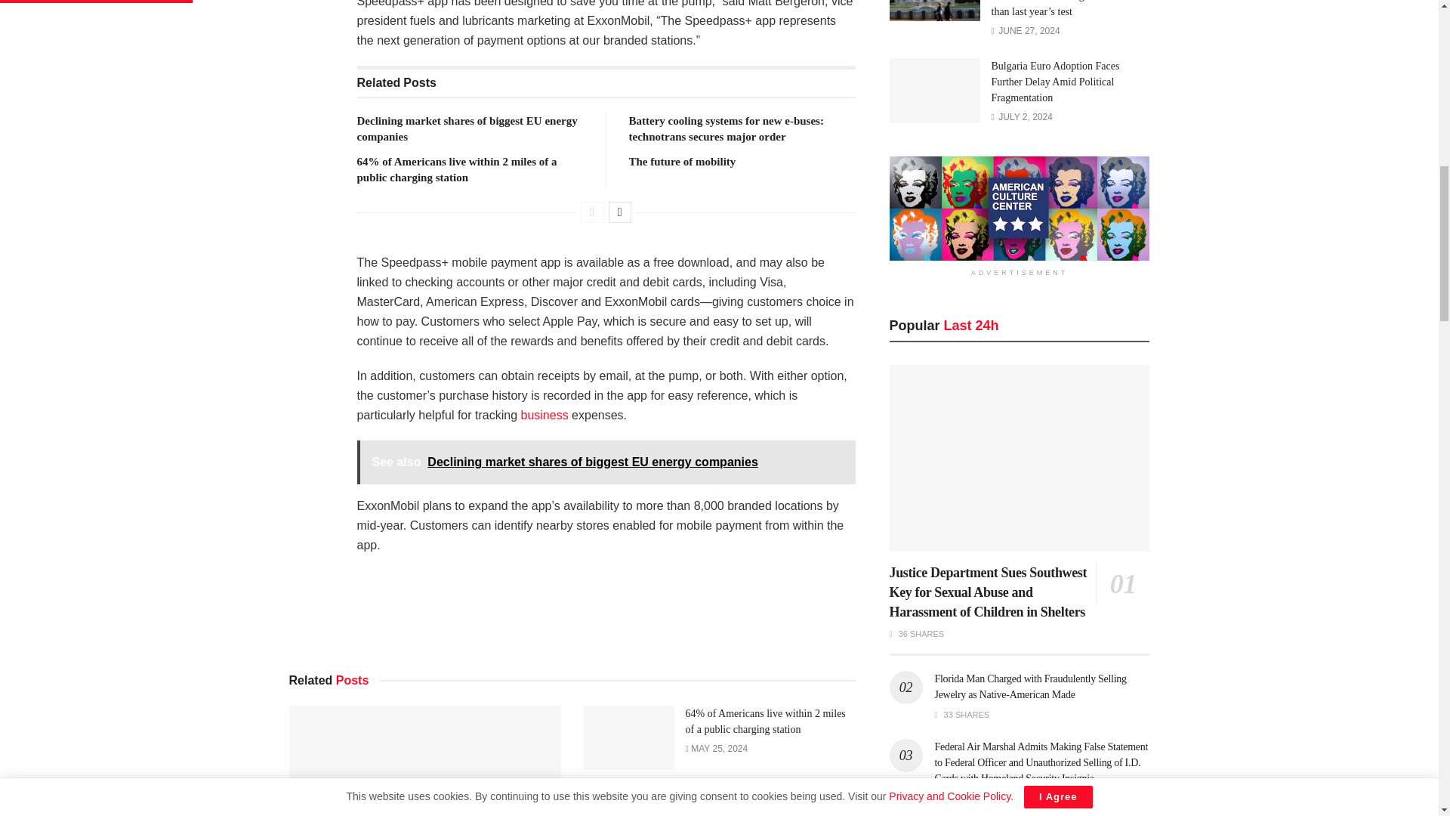 The image size is (1450, 816). I want to click on Previous, so click(592, 212).